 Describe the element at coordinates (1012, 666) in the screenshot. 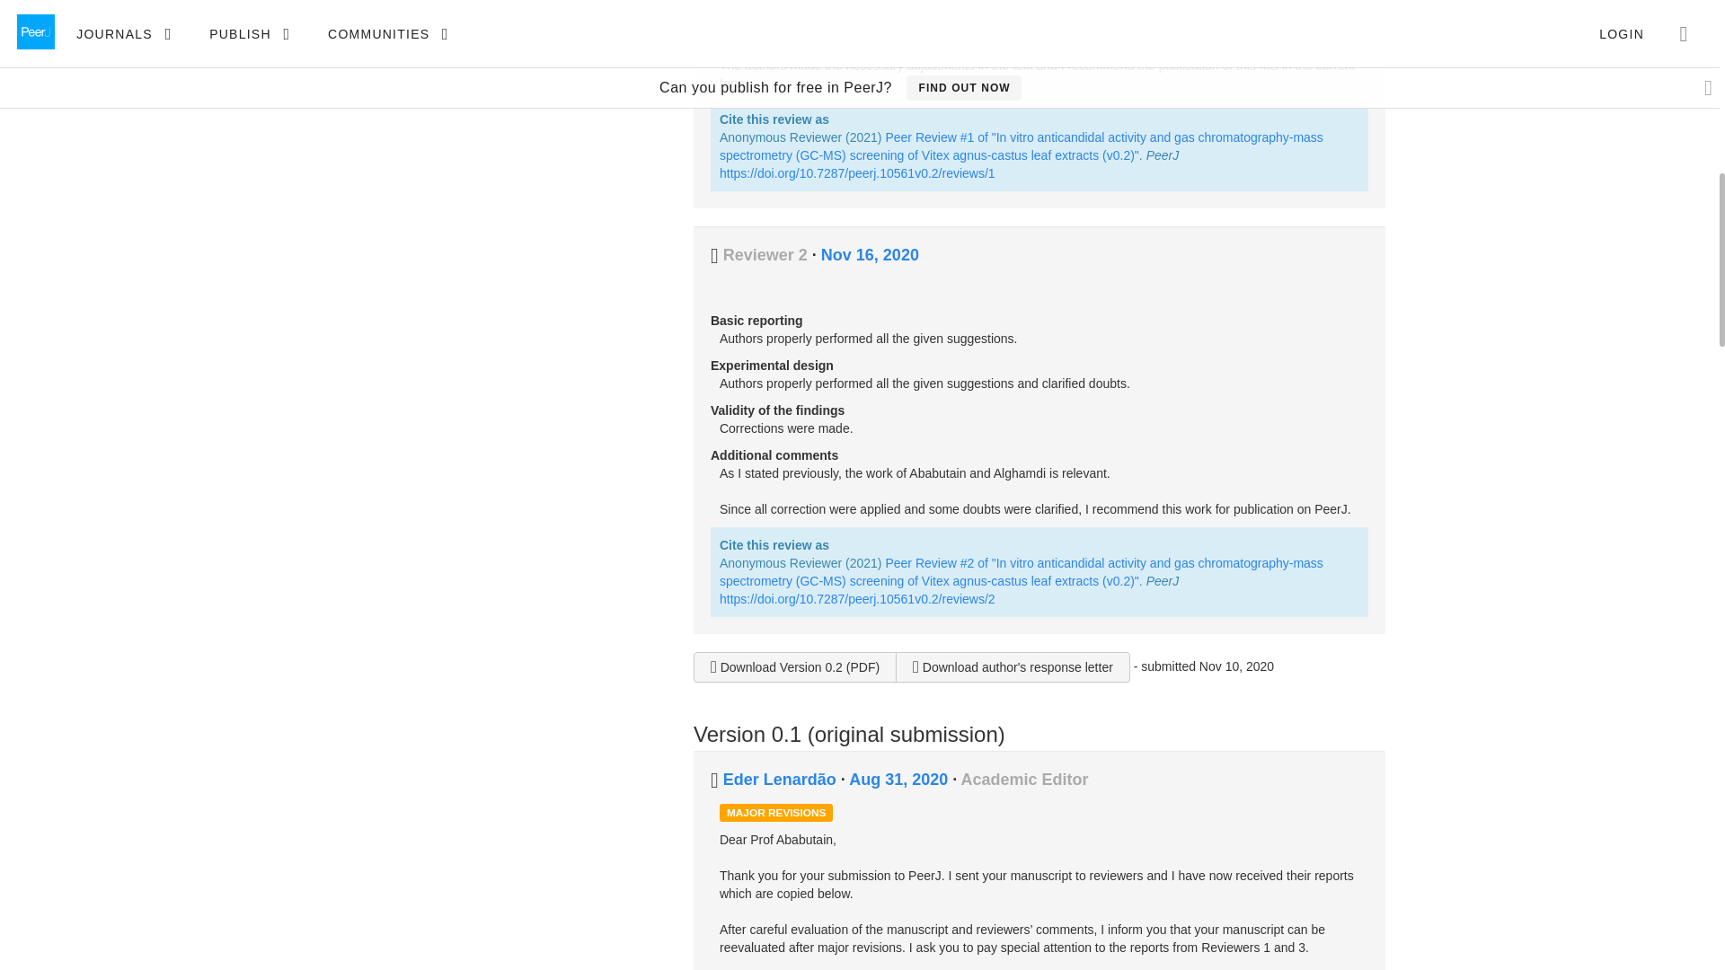

I see `Download author's response letter` at that location.